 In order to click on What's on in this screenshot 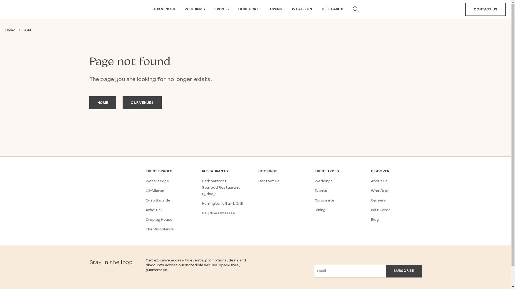, I will do `click(380, 191)`.